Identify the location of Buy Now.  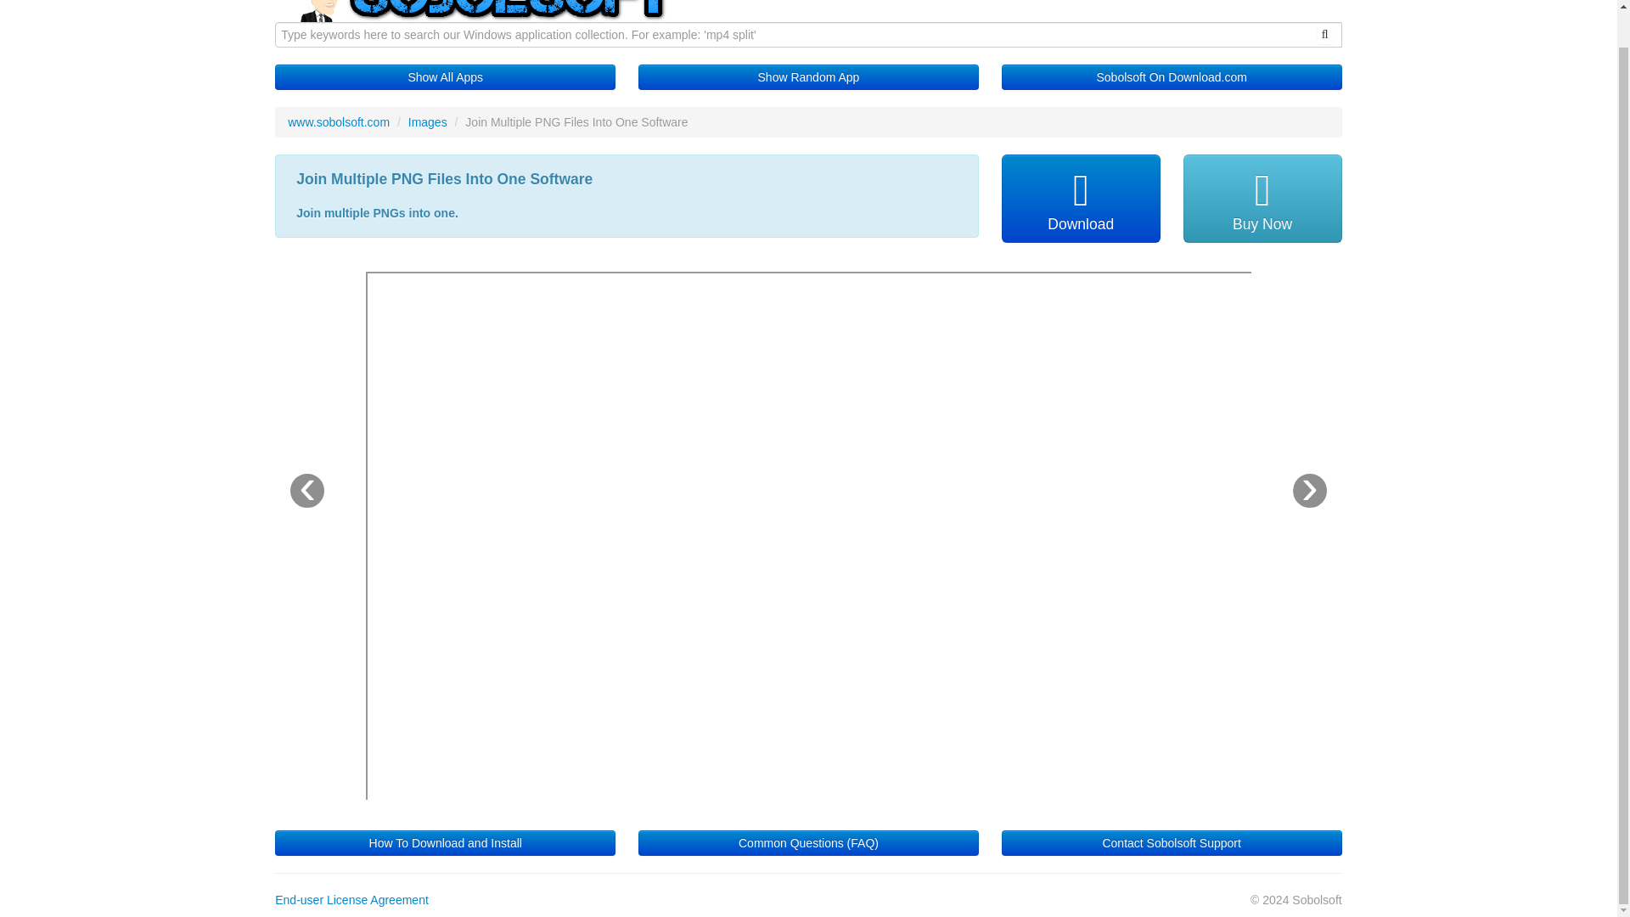
(1262, 199).